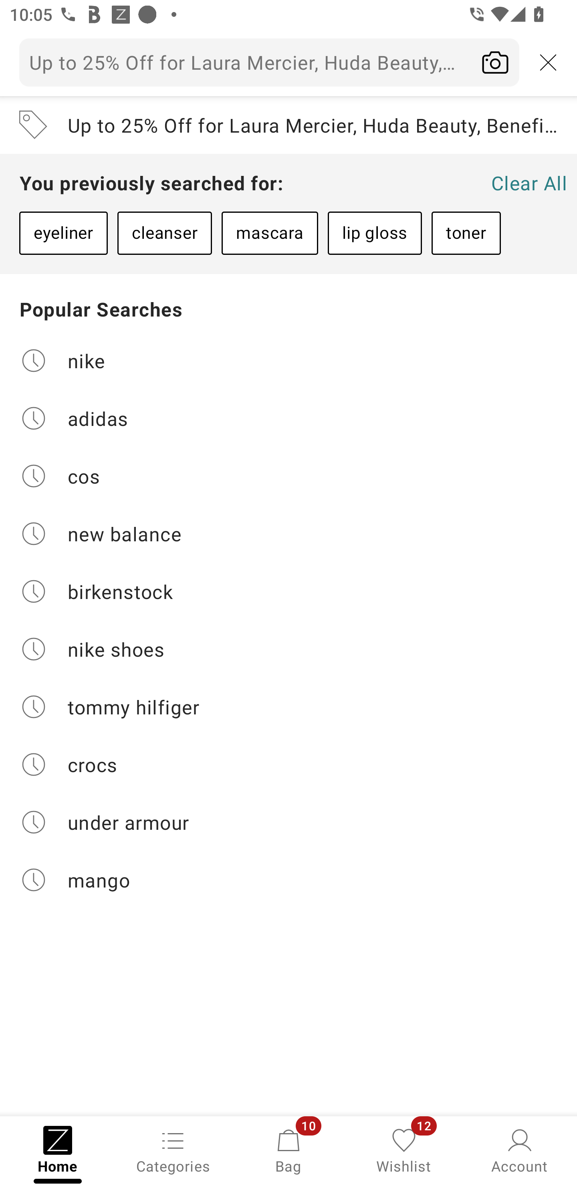 The width and height of the screenshot is (577, 1186). What do you see at coordinates (63, 233) in the screenshot?
I see `eyeliner` at bounding box center [63, 233].